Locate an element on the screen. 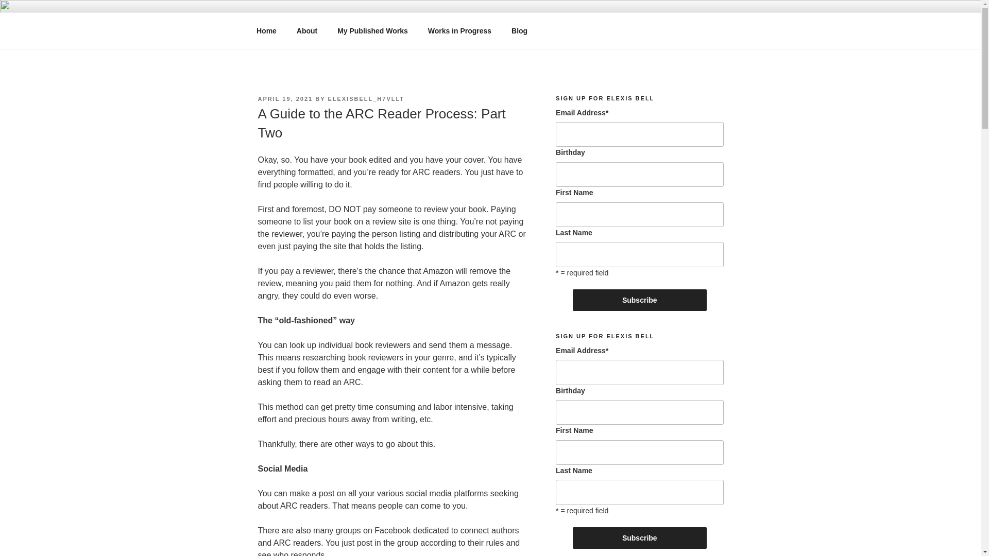  About is located at coordinates (307, 31).